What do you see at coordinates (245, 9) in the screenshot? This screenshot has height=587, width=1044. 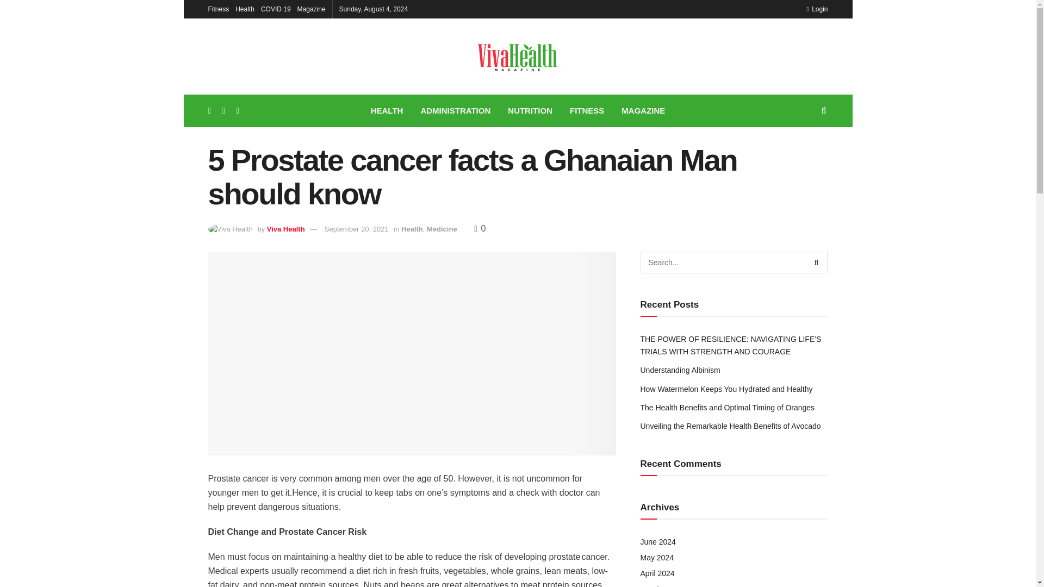 I see `Health` at bounding box center [245, 9].